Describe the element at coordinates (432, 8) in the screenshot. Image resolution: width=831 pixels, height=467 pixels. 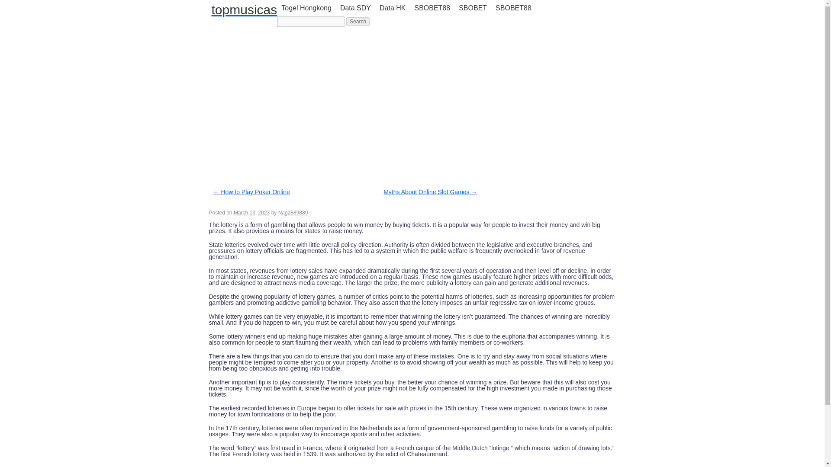
I see `SBOBET88` at that location.